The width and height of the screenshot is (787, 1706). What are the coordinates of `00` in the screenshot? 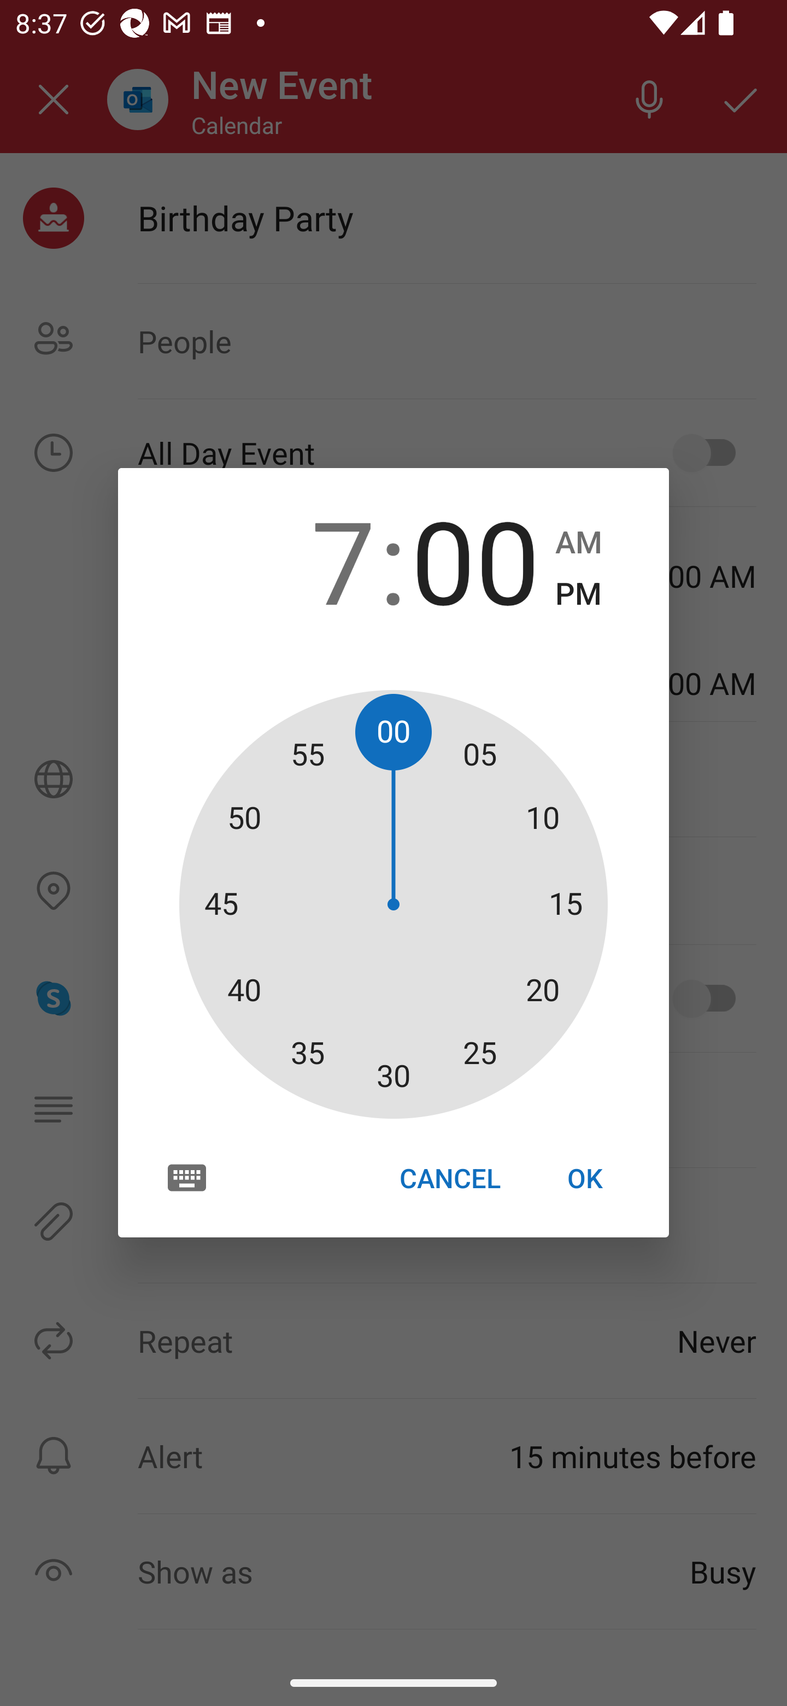 It's located at (475, 559).